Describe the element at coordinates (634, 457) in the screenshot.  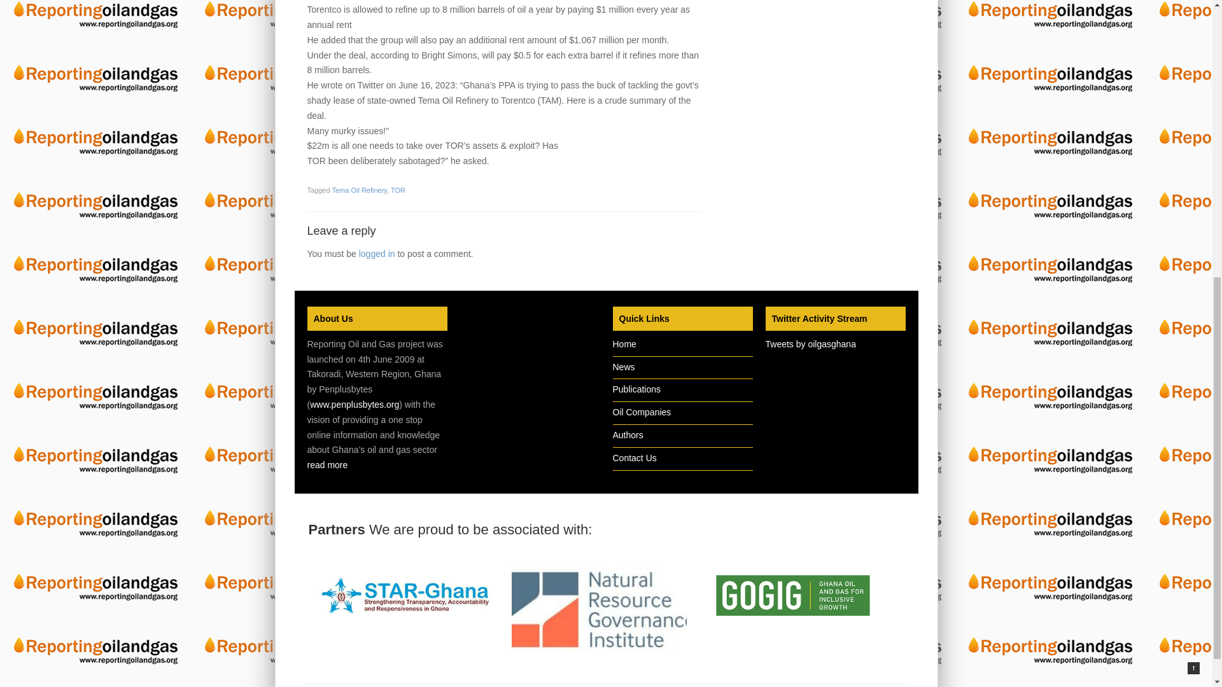
I see `Contact Us` at that location.